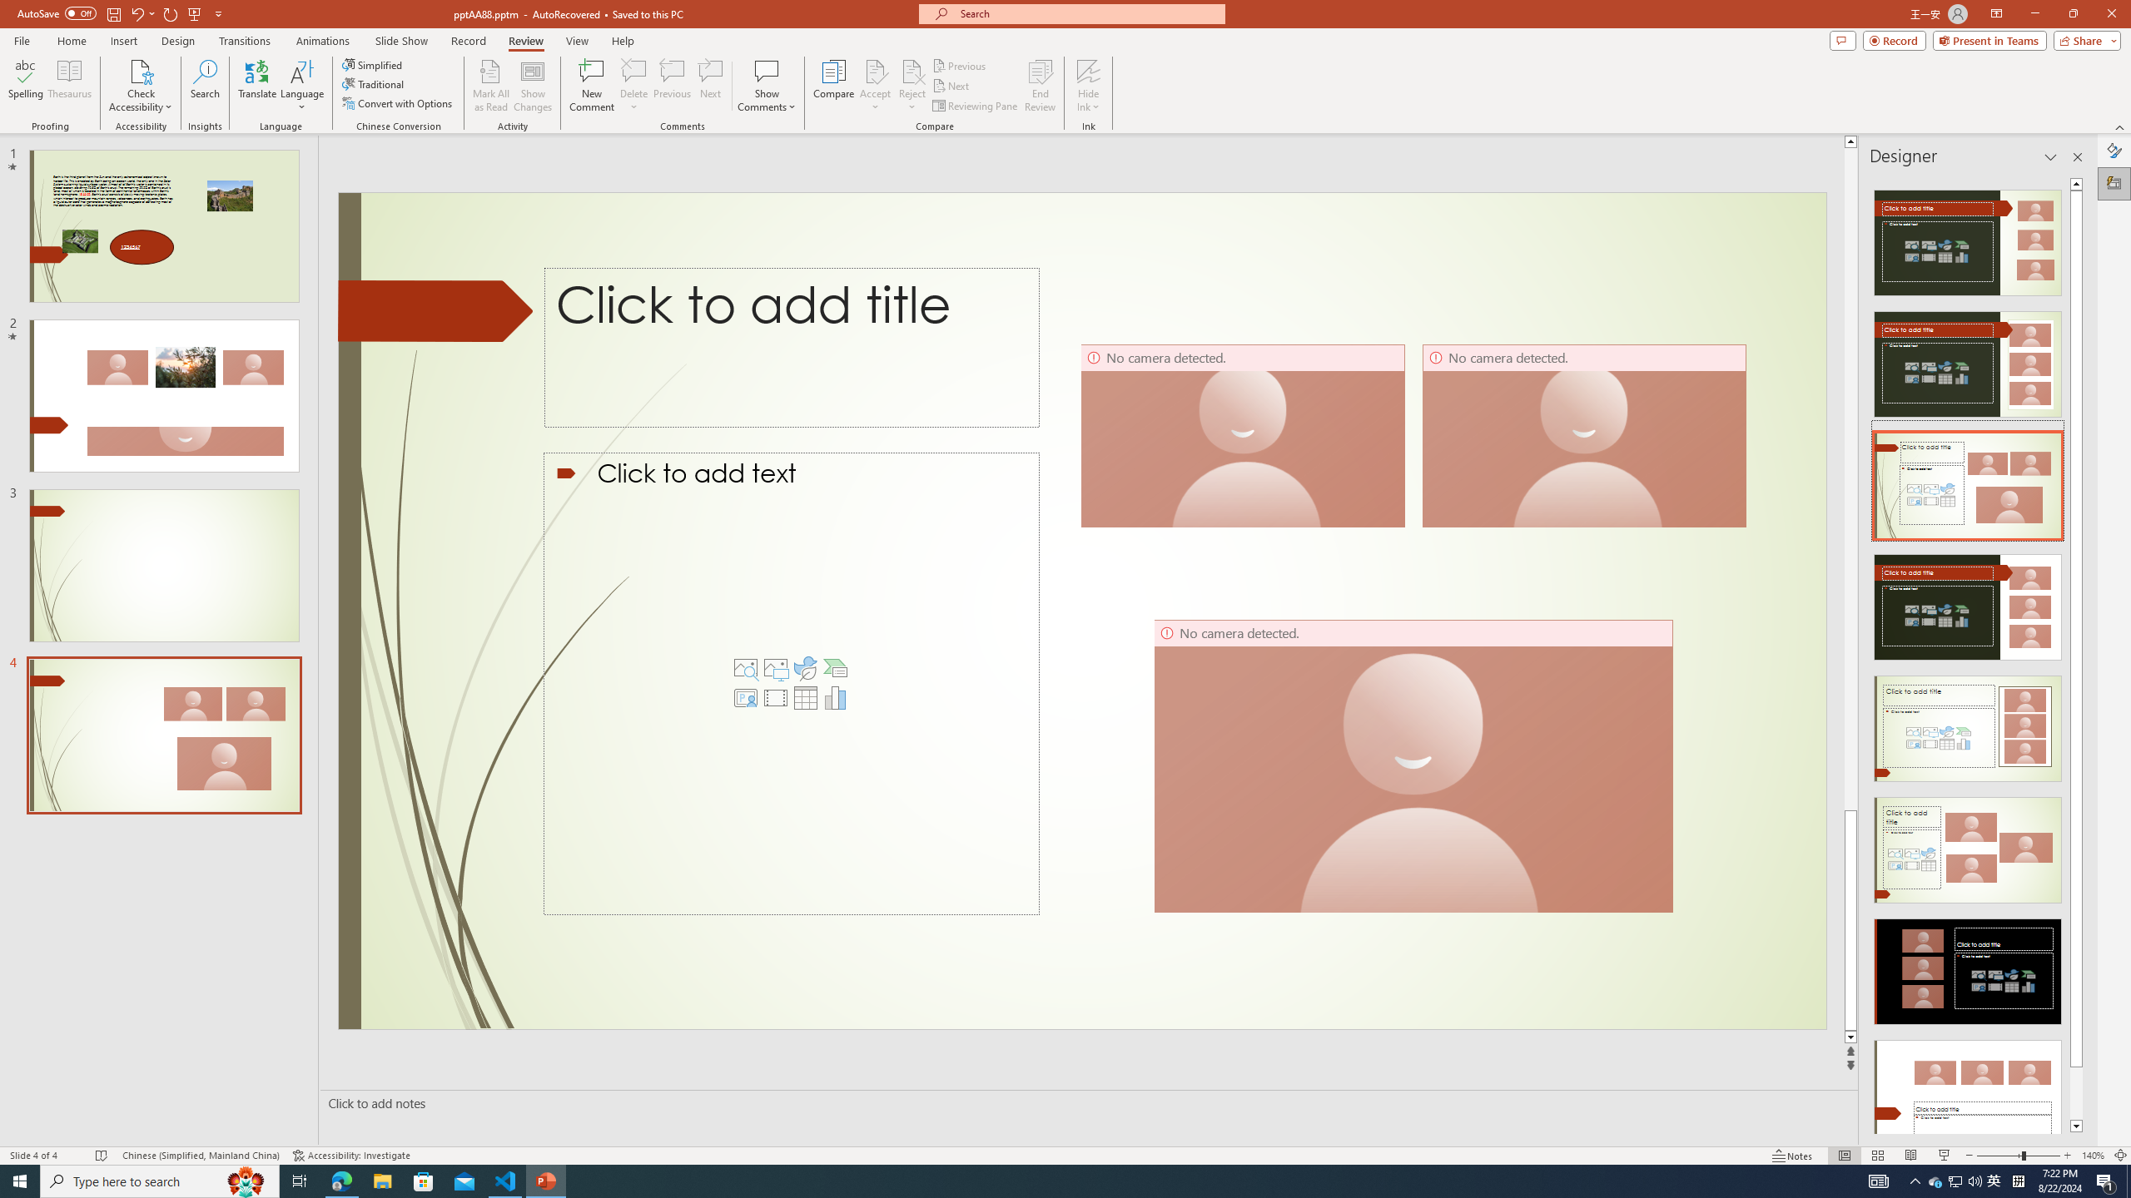  Describe the element at coordinates (776, 698) in the screenshot. I see `Insert Video` at that location.